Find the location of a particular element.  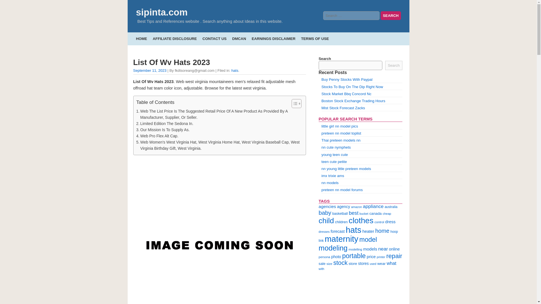

Mist Stock Forecast Zacks is located at coordinates (343, 108).